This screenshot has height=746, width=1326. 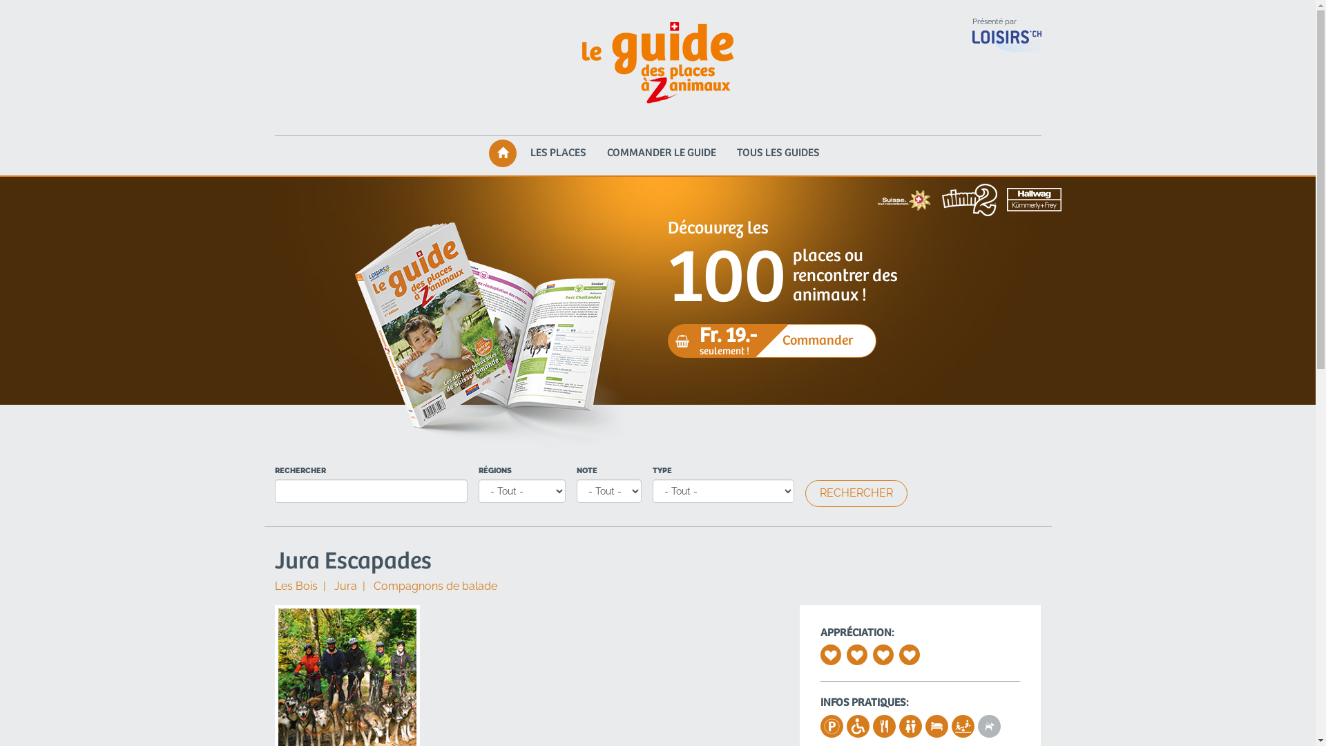 What do you see at coordinates (662, 153) in the screenshot?
I see `COMMANDER LE GUIDE` at bounding box center [662, 153].